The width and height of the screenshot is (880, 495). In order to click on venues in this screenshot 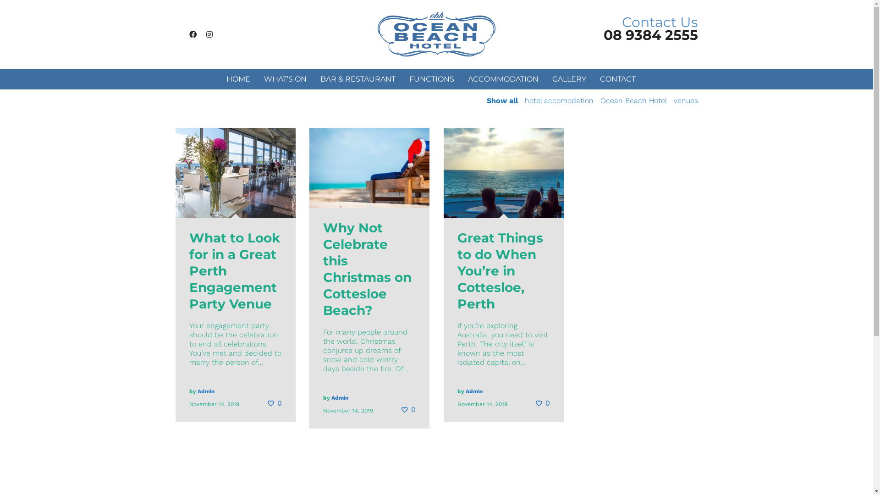, I will do `click(686, 101)`.